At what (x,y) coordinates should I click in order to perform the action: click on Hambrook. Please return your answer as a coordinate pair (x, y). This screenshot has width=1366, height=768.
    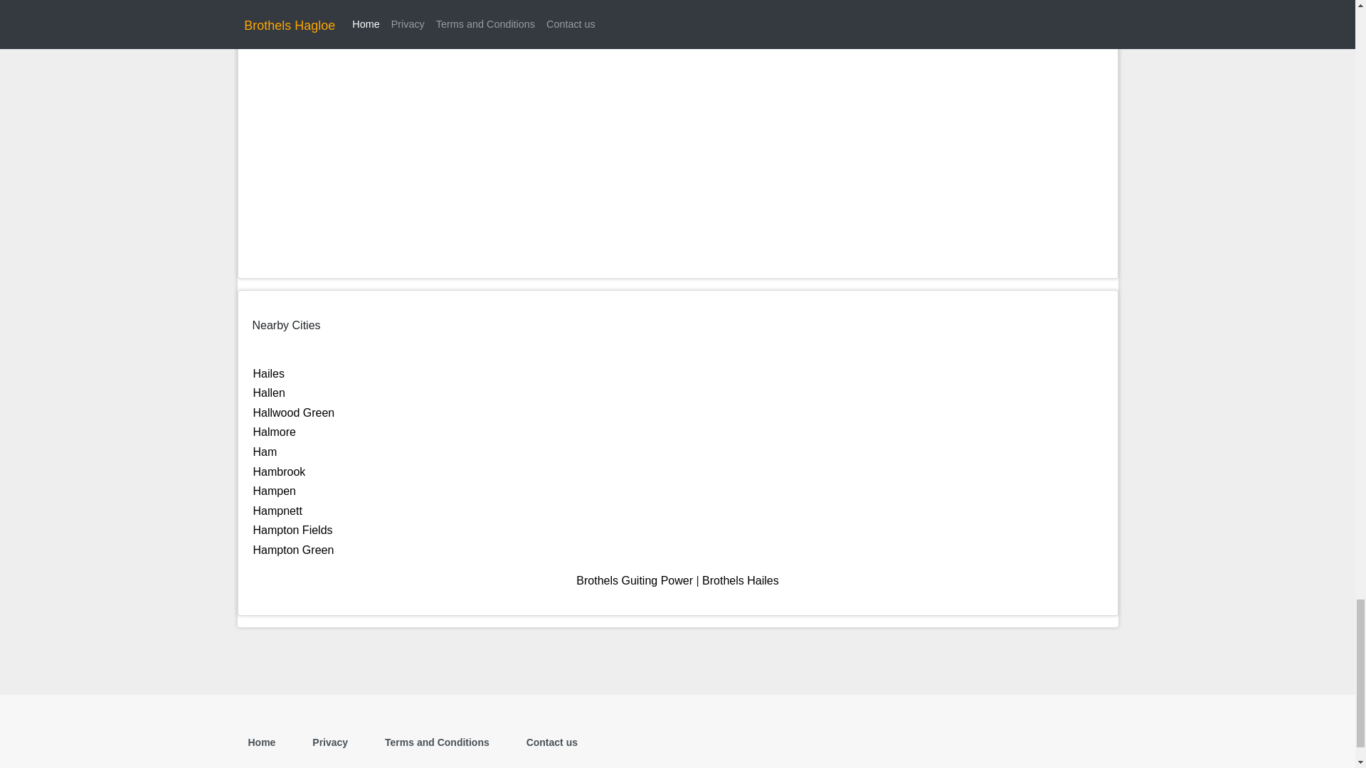
    Looking at the image, I should click on (279, 471).